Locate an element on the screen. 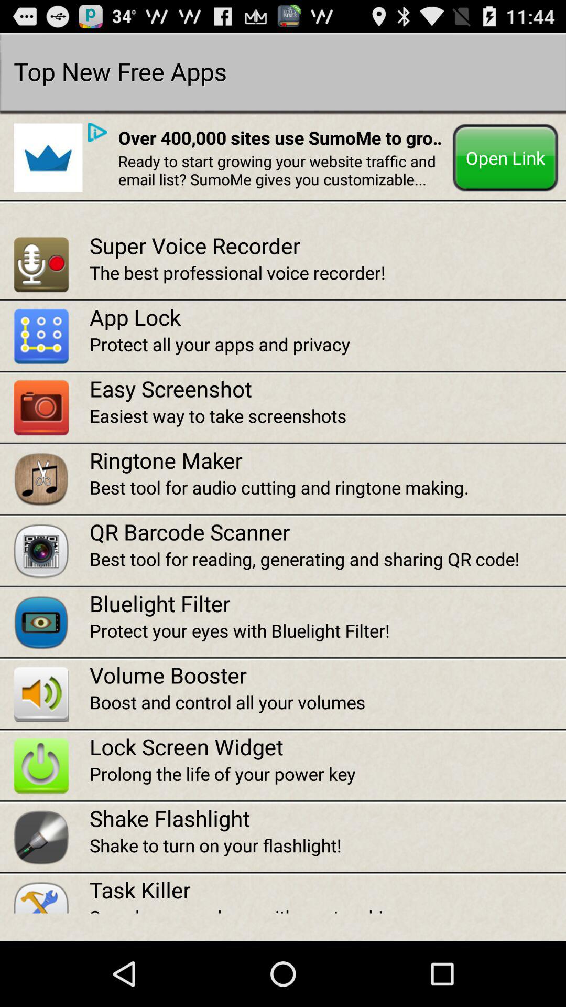 The image size is (566, 1007). open the app below shake flashlight icon is located at coordinates (328, 845).